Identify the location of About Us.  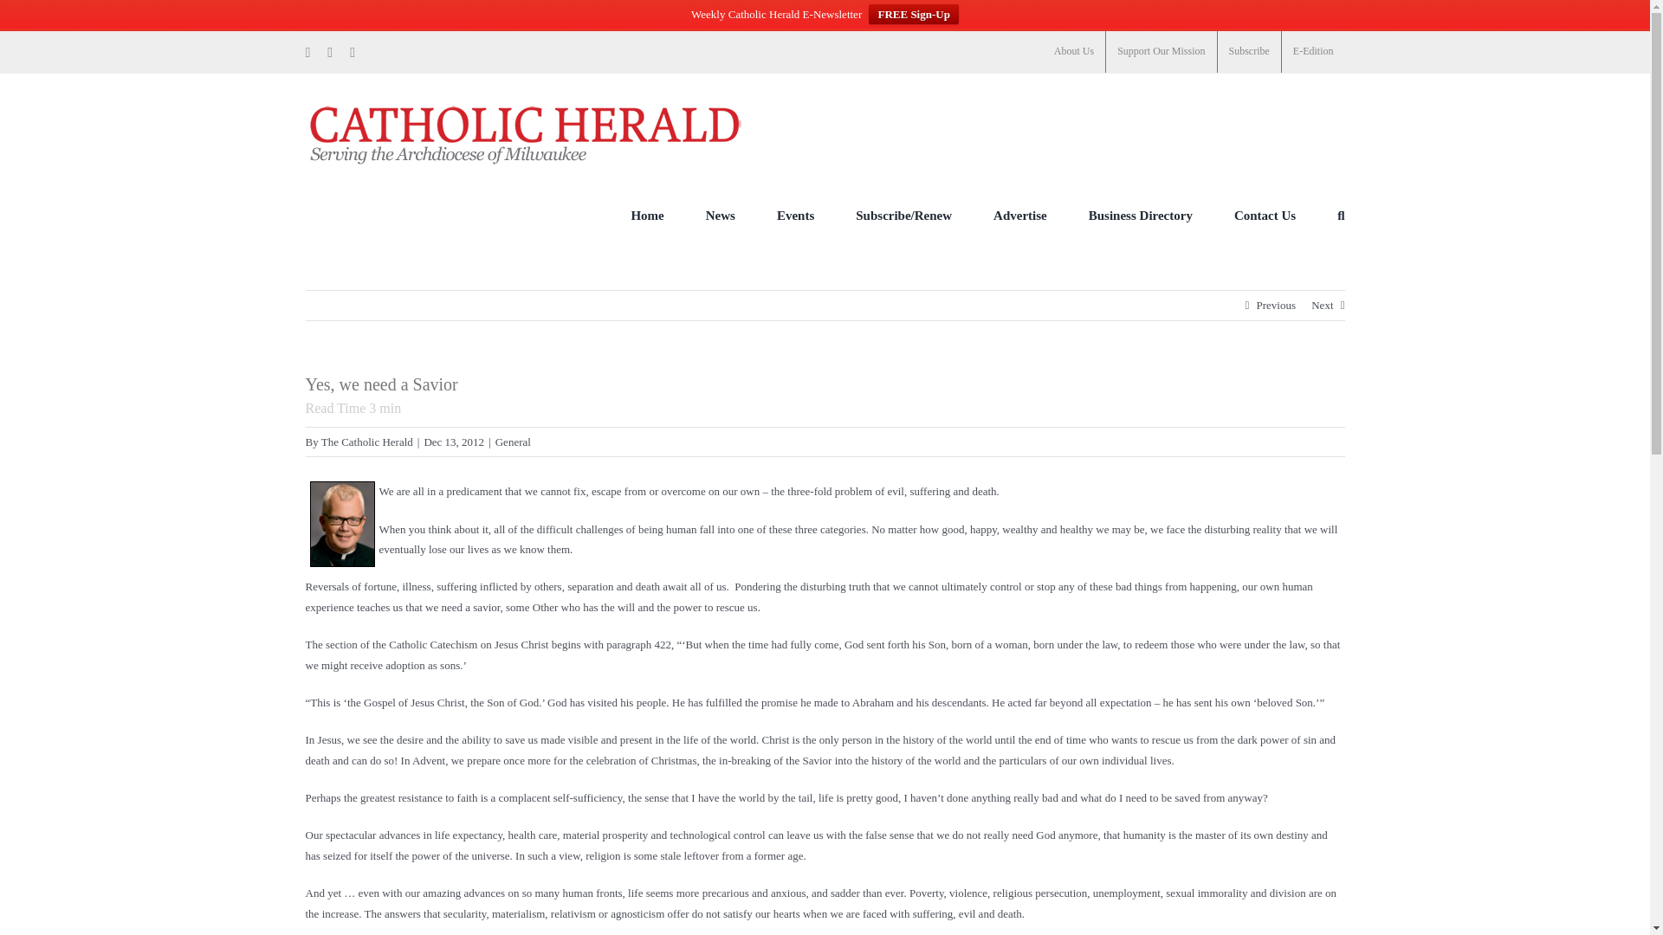
(1074, 52).